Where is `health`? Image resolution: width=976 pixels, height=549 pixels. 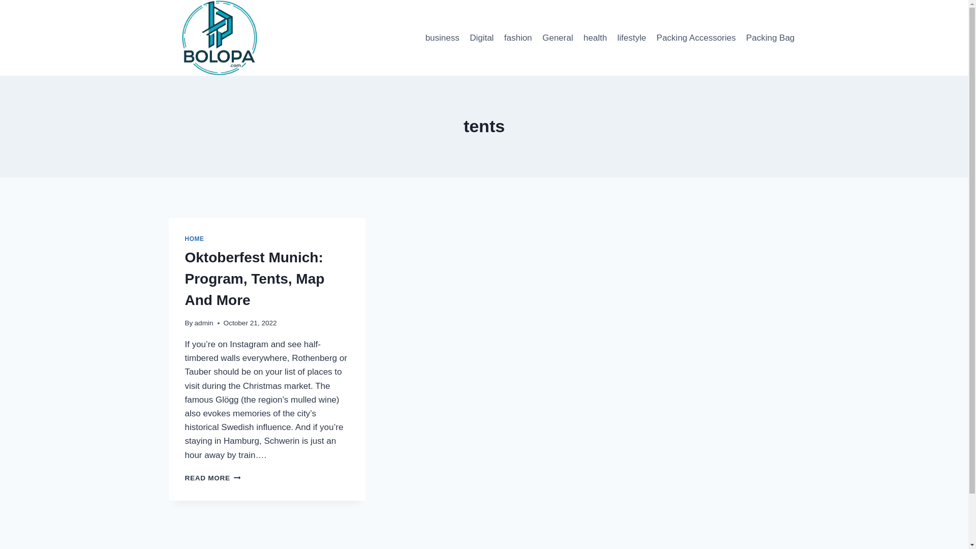
health is located at coordinates (596, 38).